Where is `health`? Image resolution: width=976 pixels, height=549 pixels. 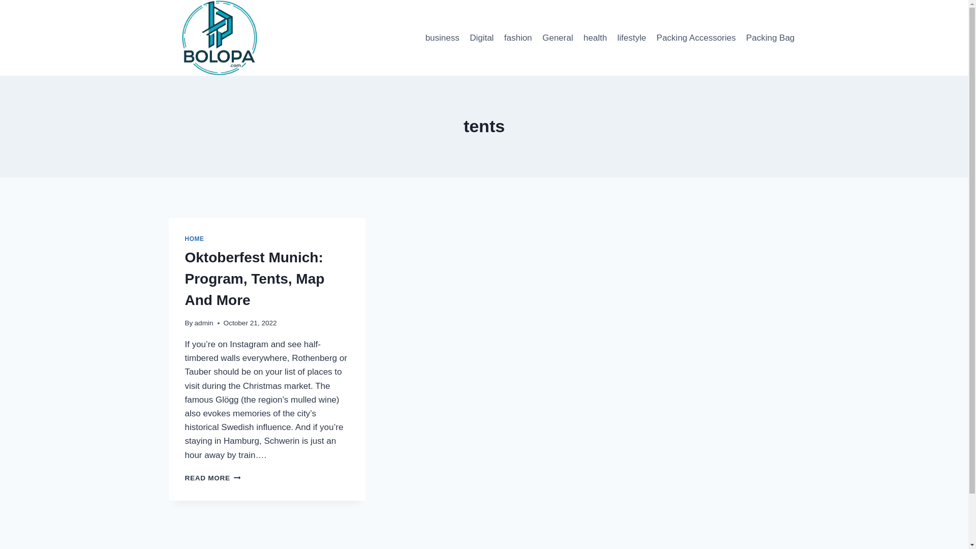
health is located at coordinates (596, 38).